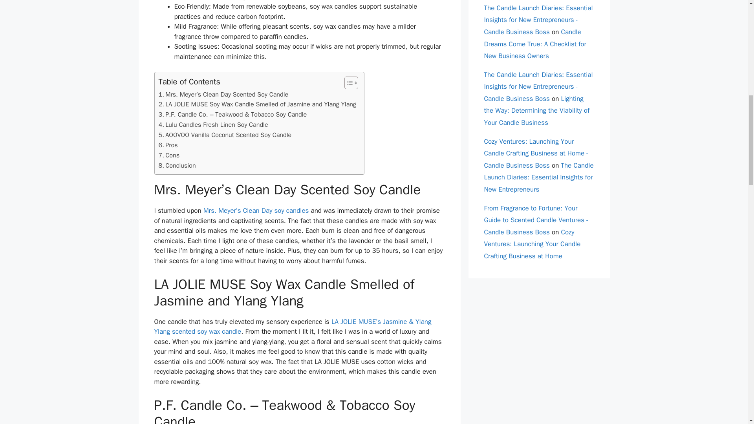 The width and height of the screenshot is (754, 424). I want to click on Pros, so click(168, 145).